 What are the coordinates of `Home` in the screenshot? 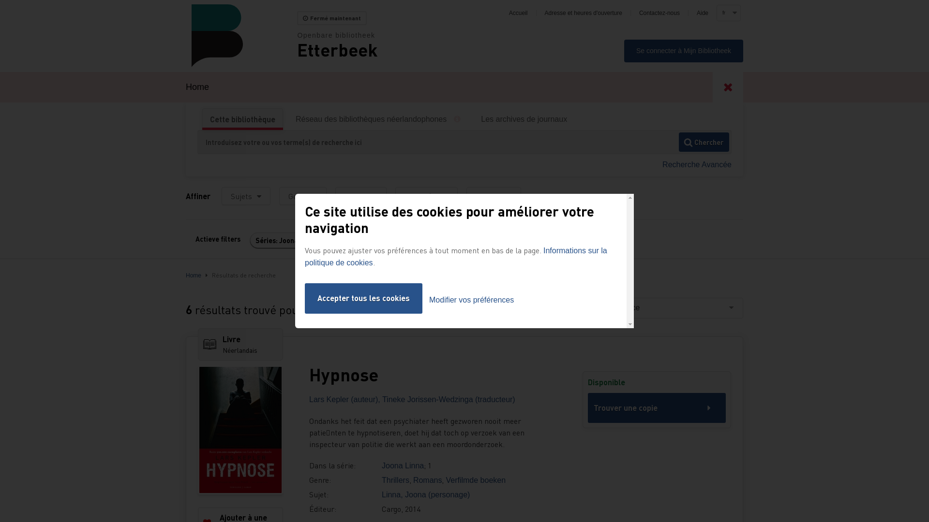 It's located at (194, 275).